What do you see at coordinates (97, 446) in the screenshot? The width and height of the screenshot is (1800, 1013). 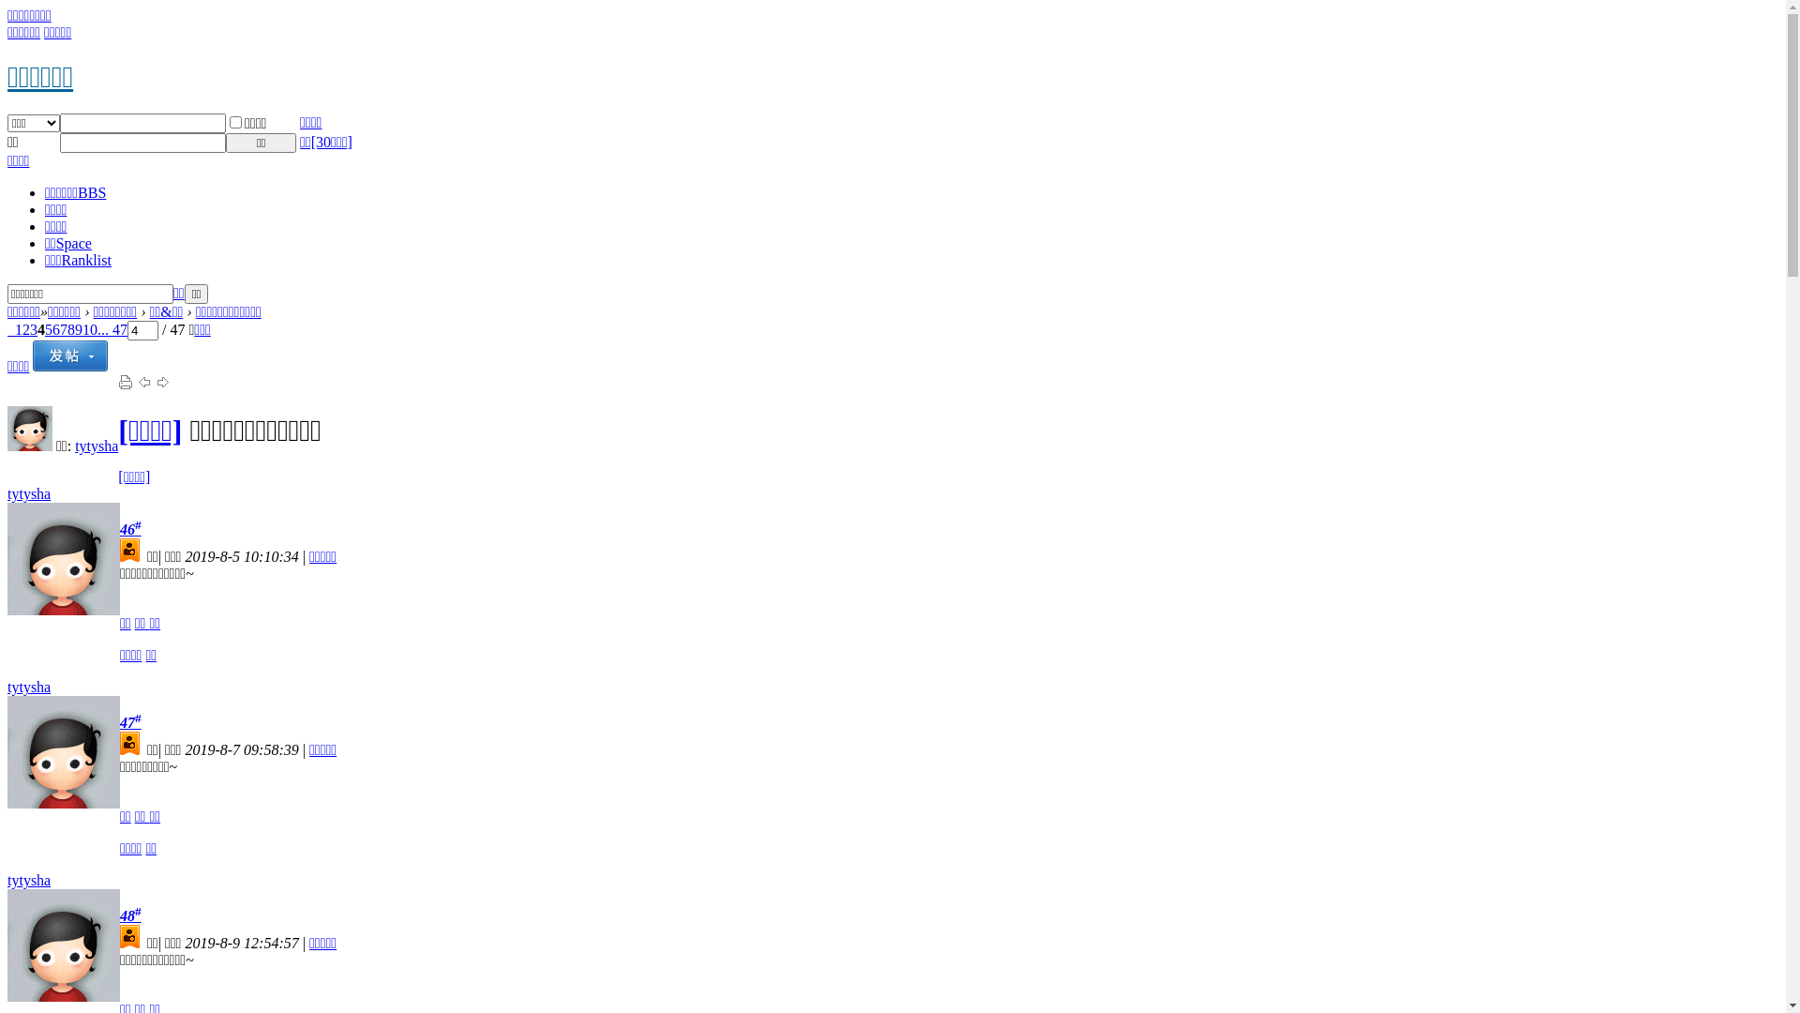 I see `tytysha` at bounding box center [97, 446].